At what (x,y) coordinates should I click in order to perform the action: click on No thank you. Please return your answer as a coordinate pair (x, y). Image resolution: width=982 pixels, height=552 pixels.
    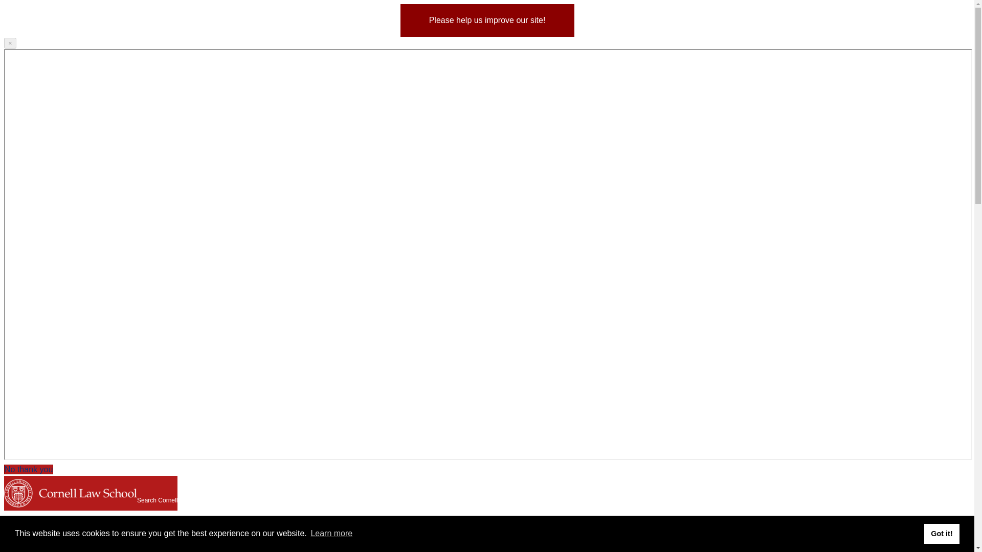
    Looking at the image, I should click on (28, 469).